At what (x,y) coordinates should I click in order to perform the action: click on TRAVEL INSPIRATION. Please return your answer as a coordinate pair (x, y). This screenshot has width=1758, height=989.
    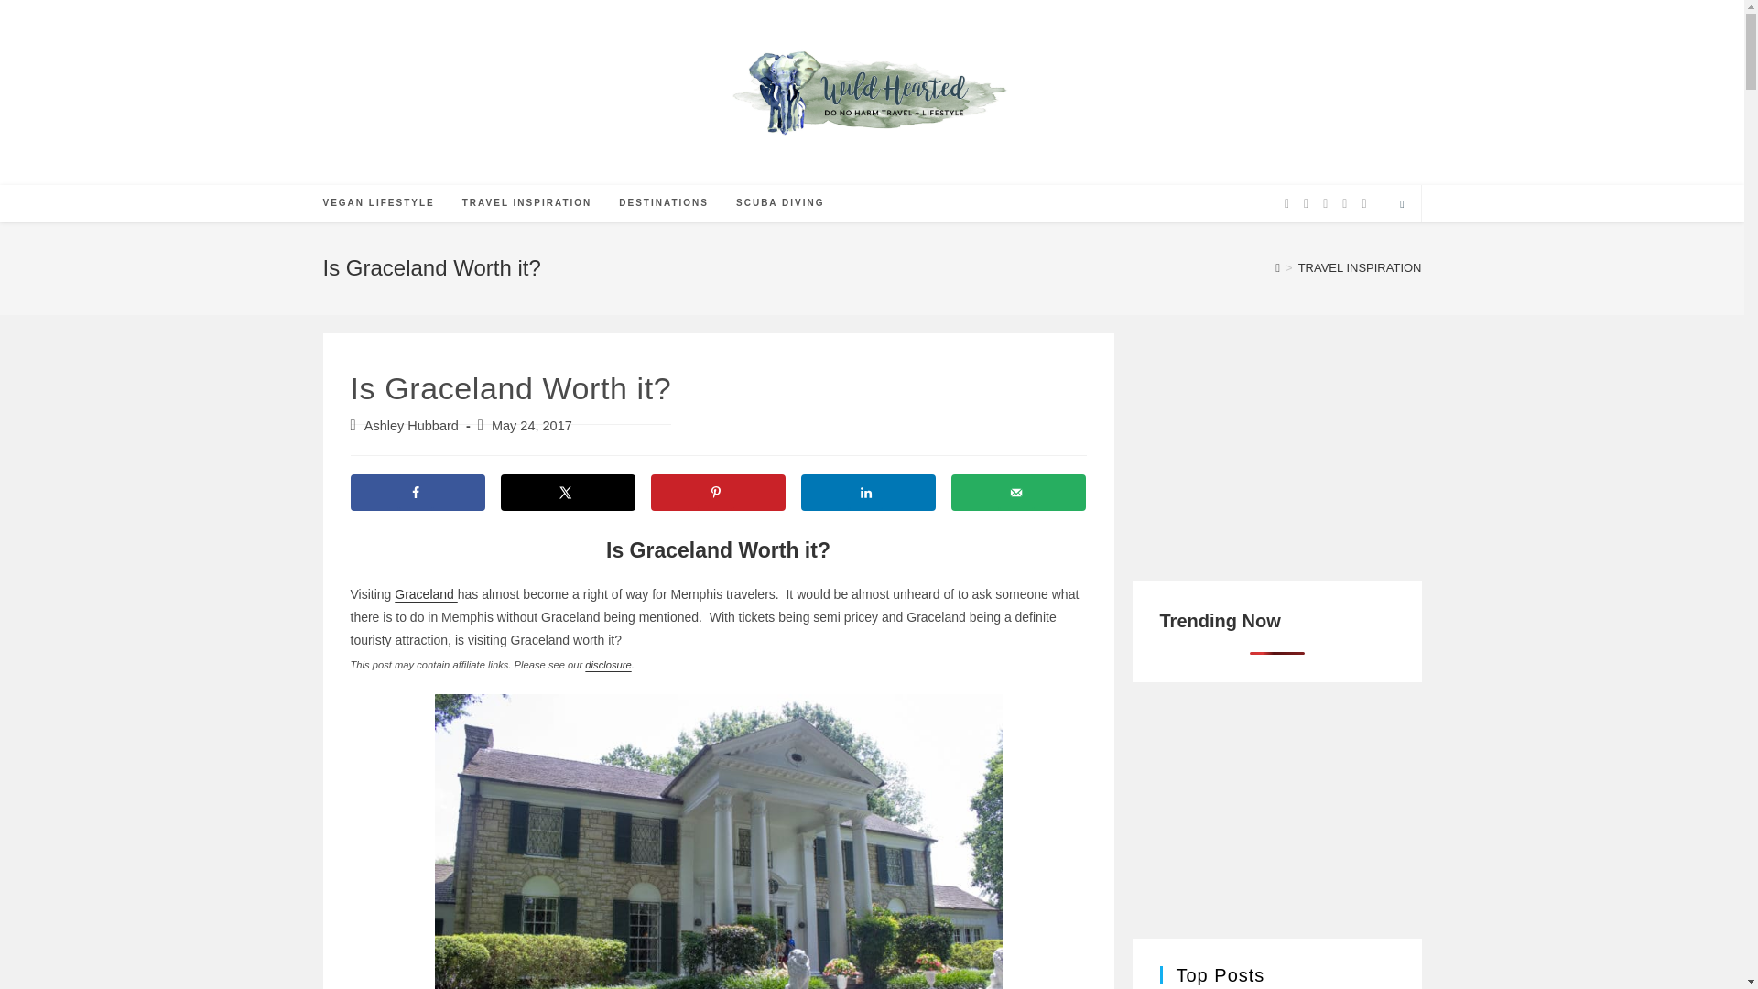
    Looking at the image, I should click on (527, 202).